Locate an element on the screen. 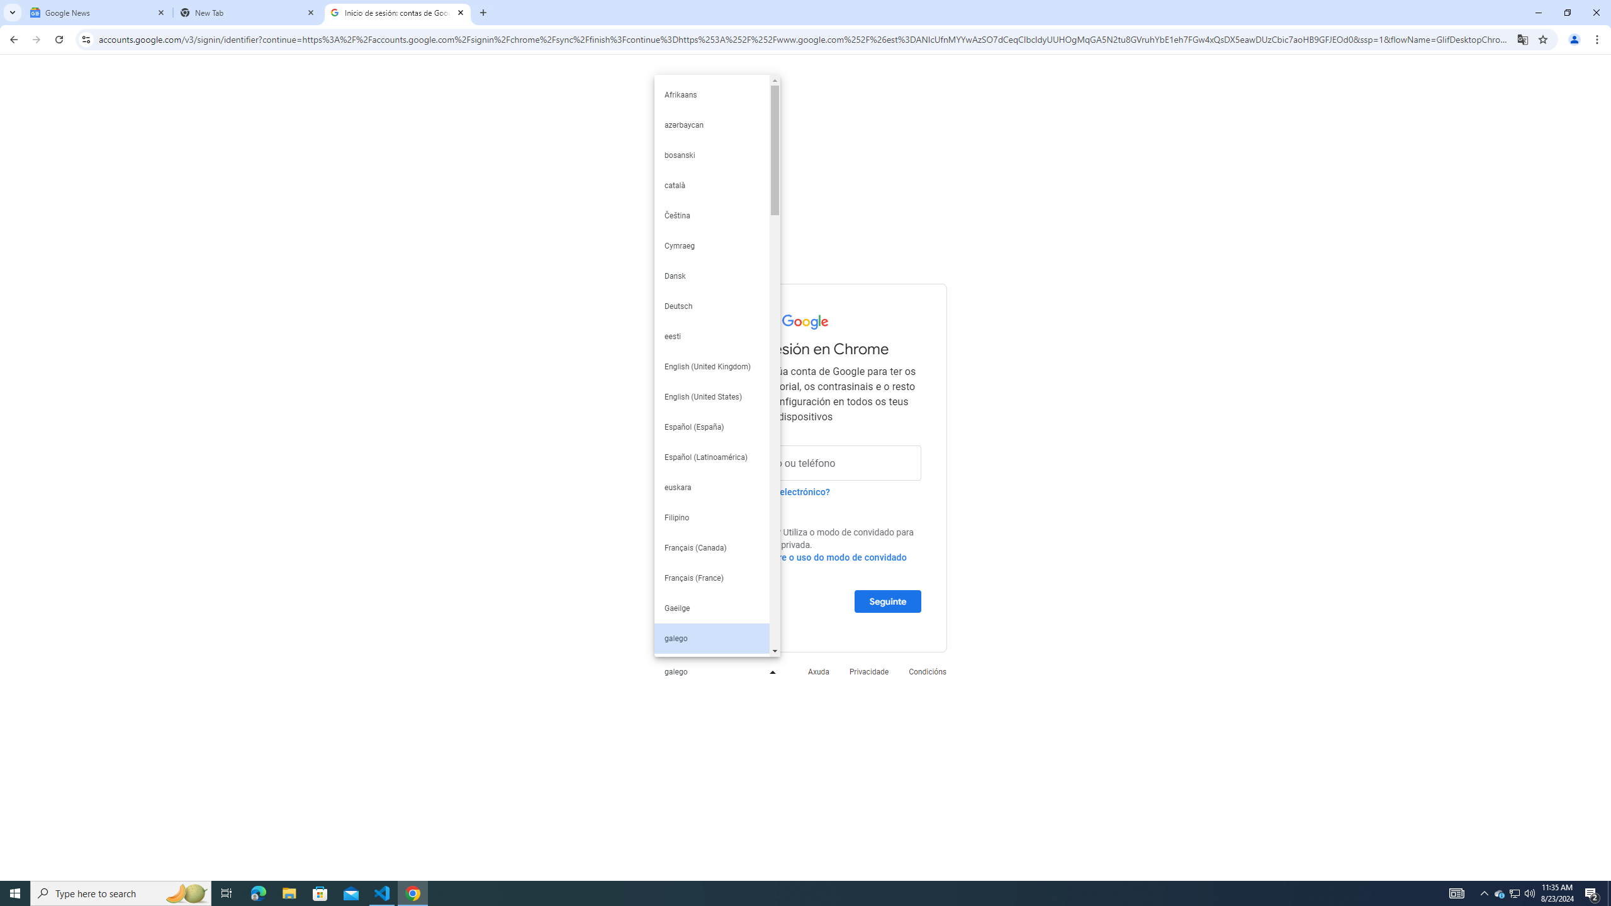 The width and height of the screenshot is (1611, 906). Privacidade is located at coordinates (868, 671).